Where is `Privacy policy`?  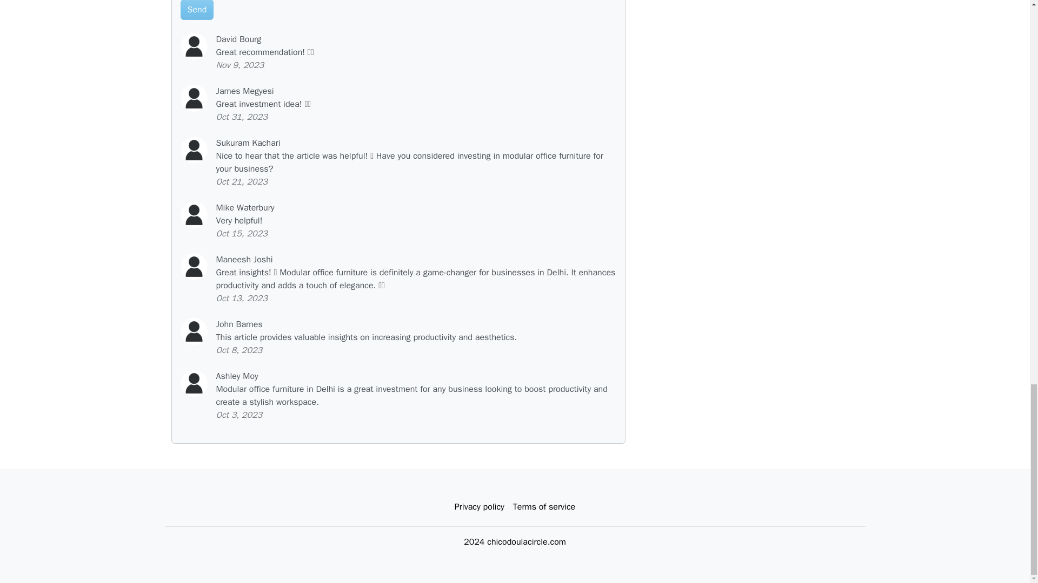 Privacy policy is located at coordinates (479, 507).